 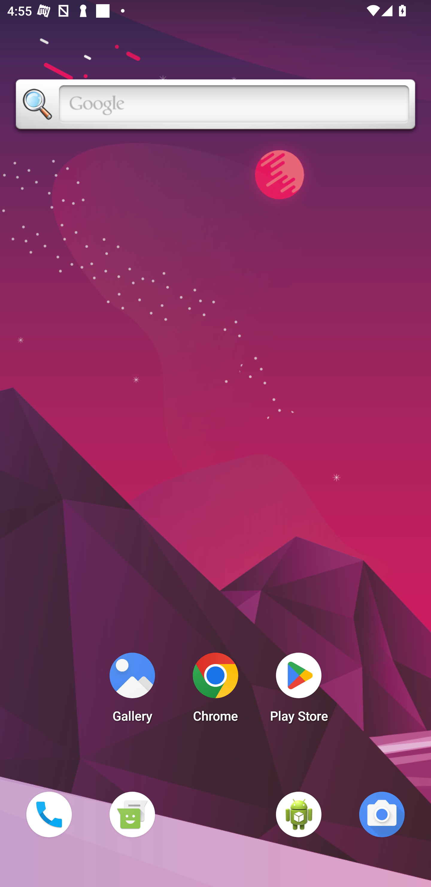 What do you see at coordinates (132, 690) in the screenshot?
I see `Gallery` at bounding box center [132, 690].